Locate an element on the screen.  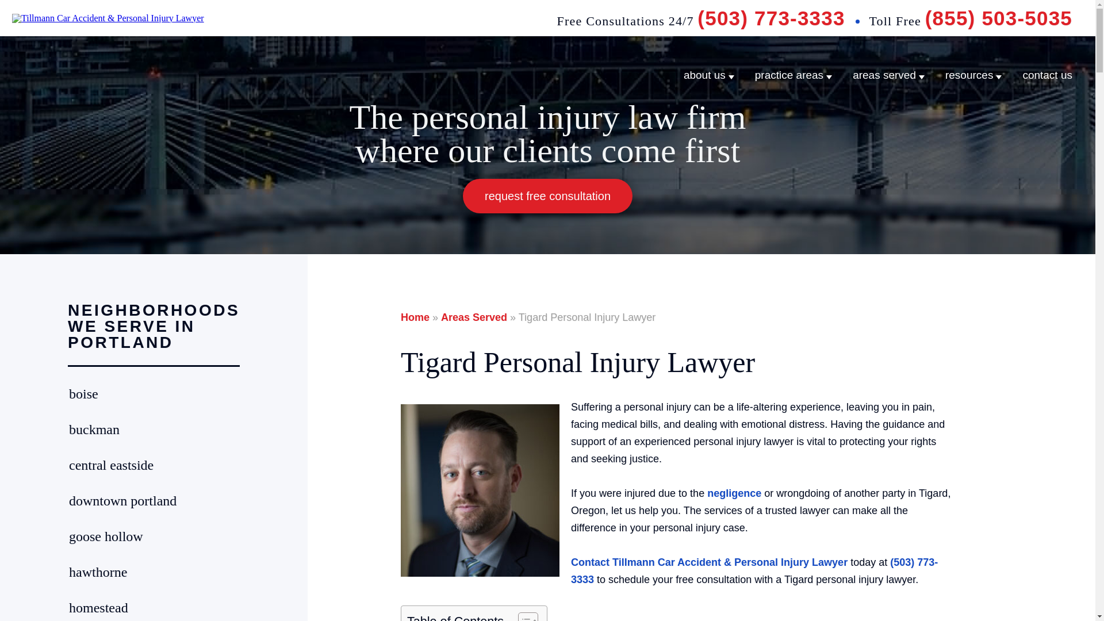
buckman is located at coordinates (154, 430).